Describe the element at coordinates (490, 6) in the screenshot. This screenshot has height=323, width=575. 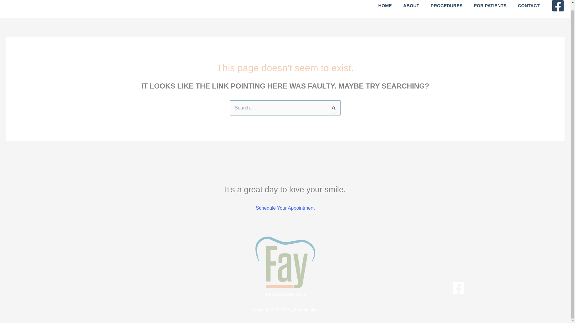
I see `FOR PATIENTS` at that location.